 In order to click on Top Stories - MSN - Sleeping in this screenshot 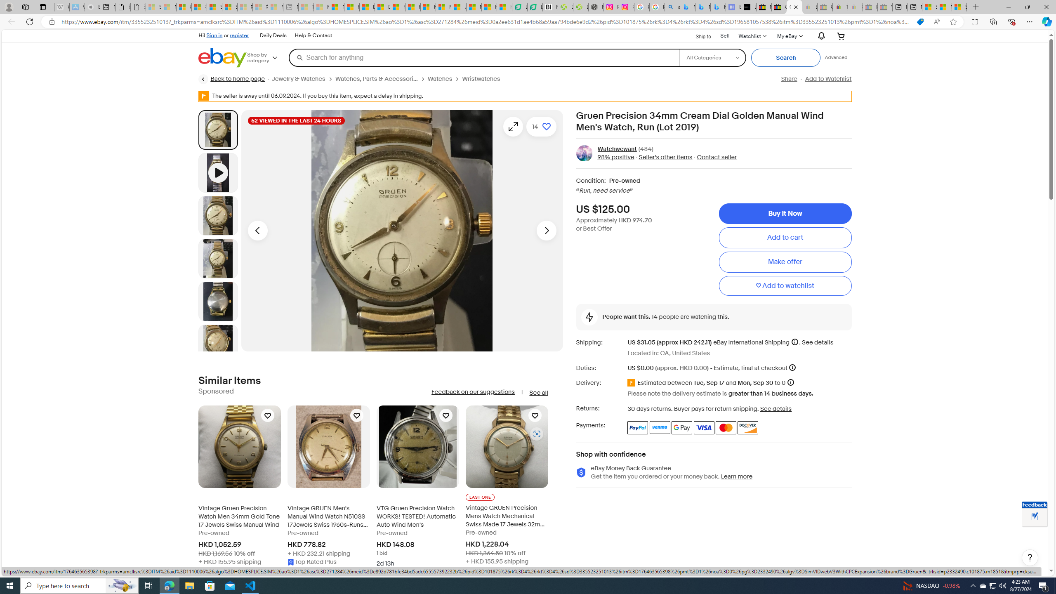, I will do `click(306, 7)`.